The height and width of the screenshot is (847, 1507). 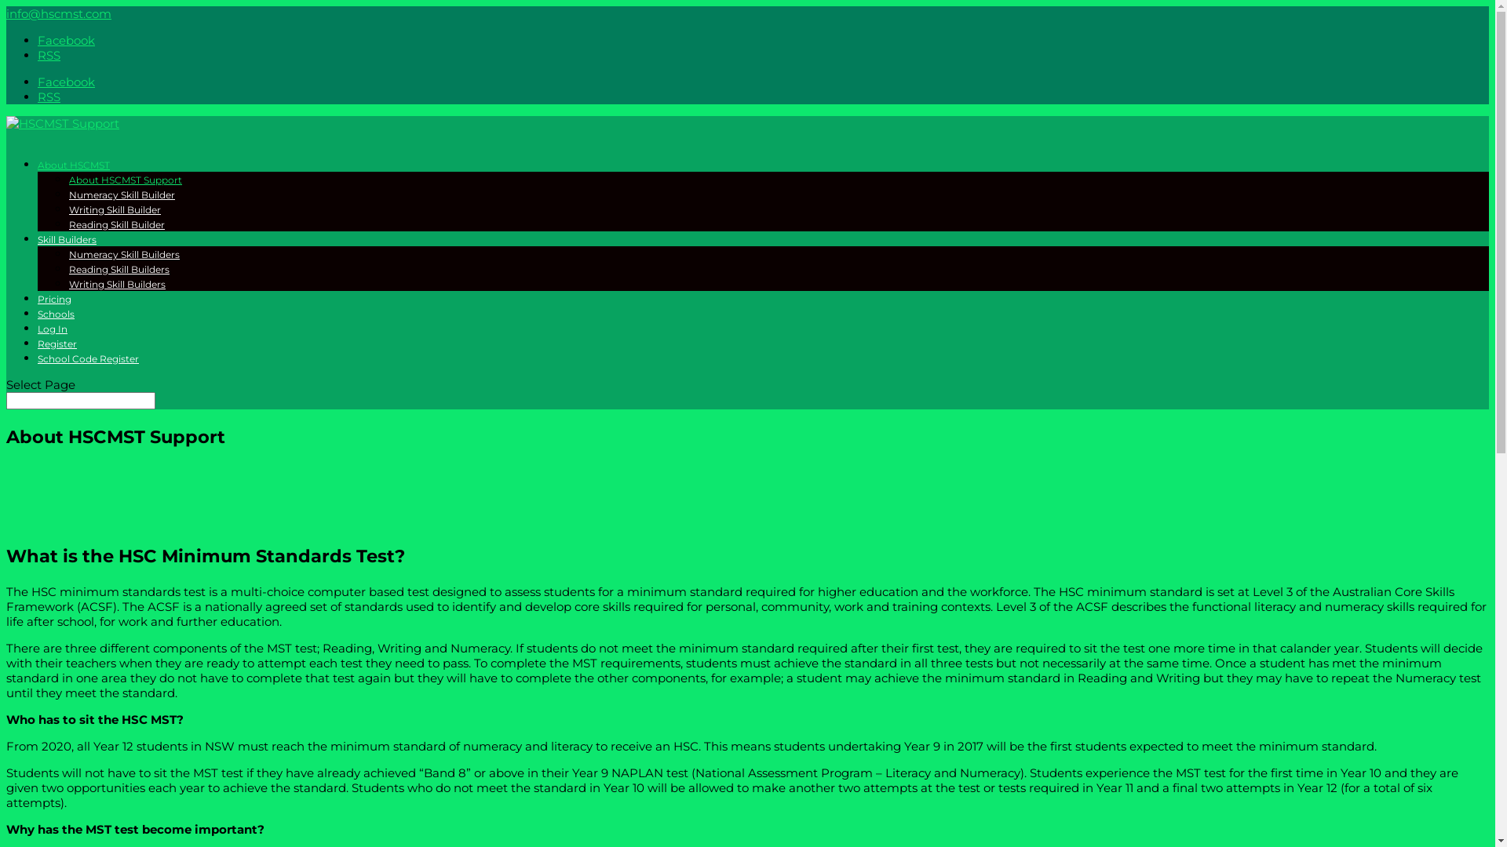 I want to click on Pricing, so click(x=55, y=306).